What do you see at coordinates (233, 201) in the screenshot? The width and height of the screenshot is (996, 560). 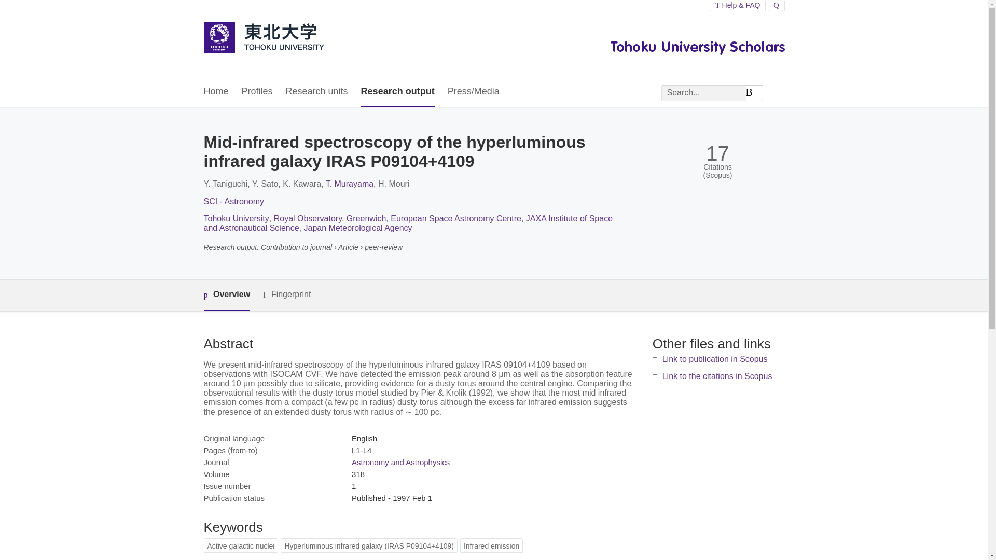 I see `SCI - Astronomy` at bounding box center [233, 201].